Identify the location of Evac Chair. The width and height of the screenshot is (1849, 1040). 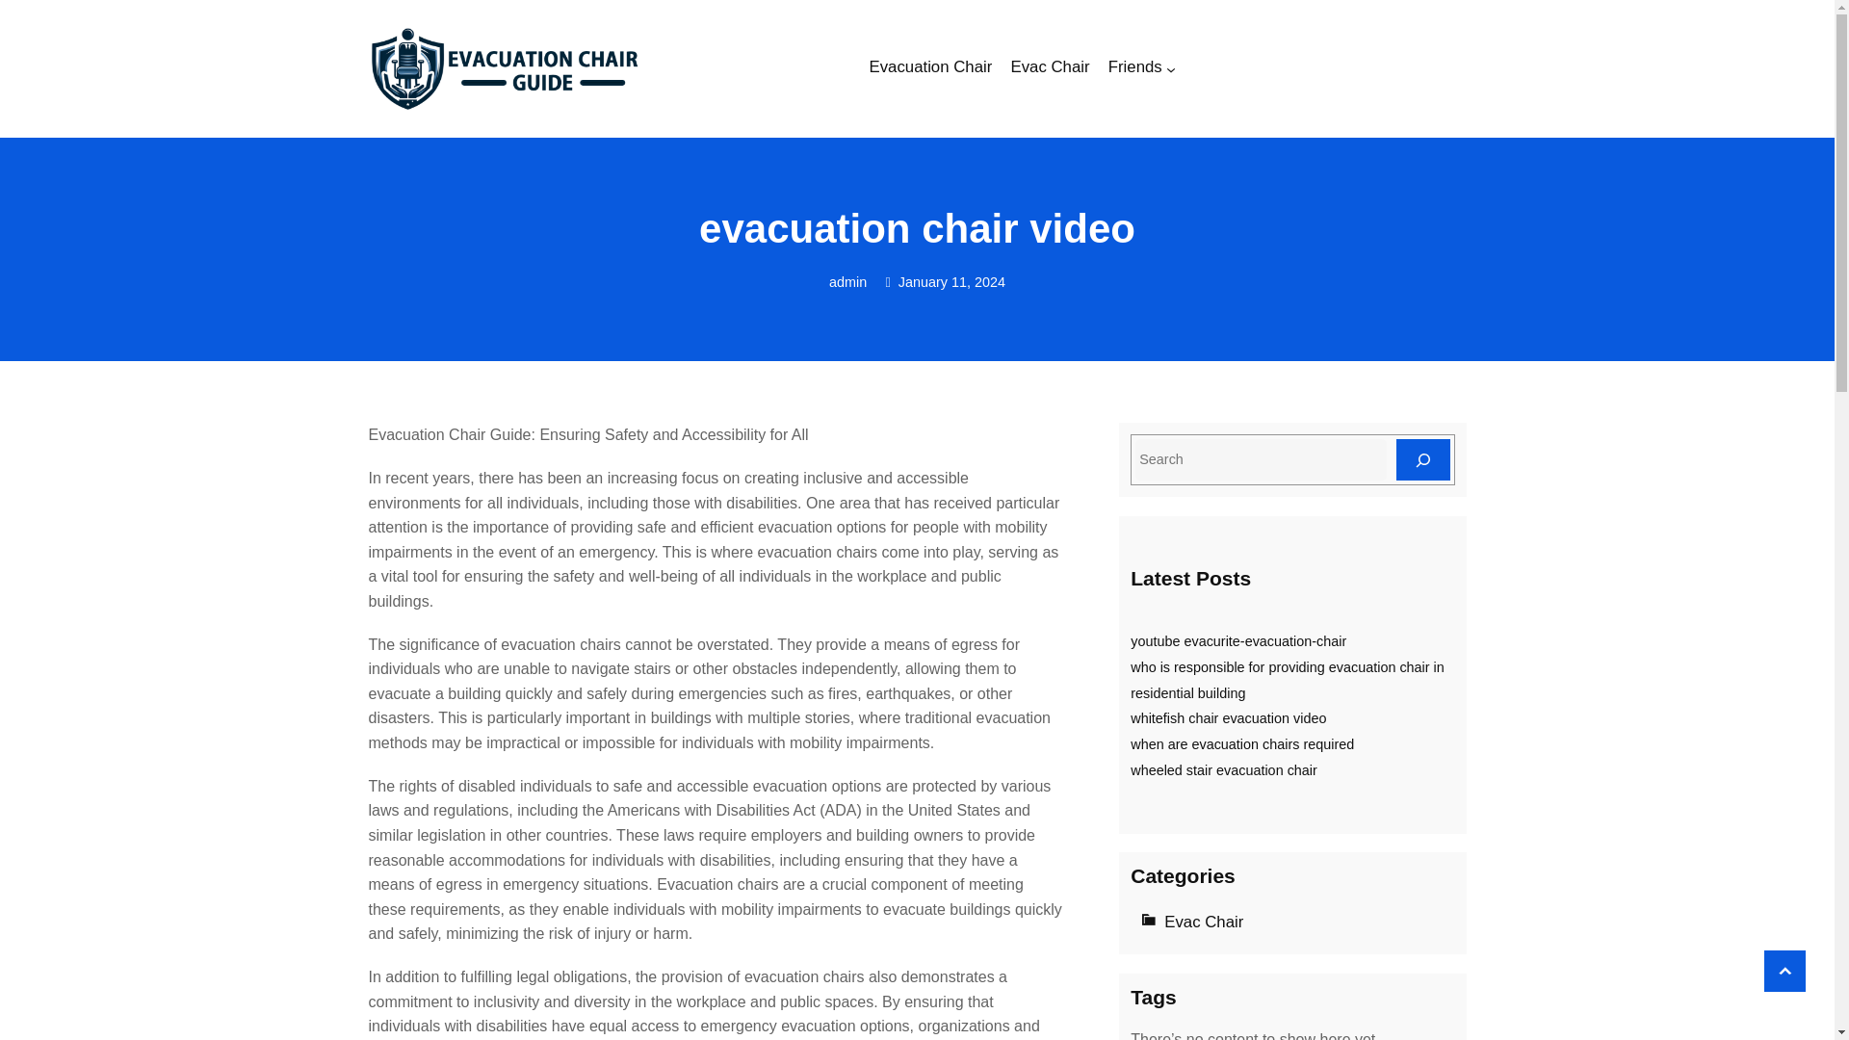
(1049, 69).